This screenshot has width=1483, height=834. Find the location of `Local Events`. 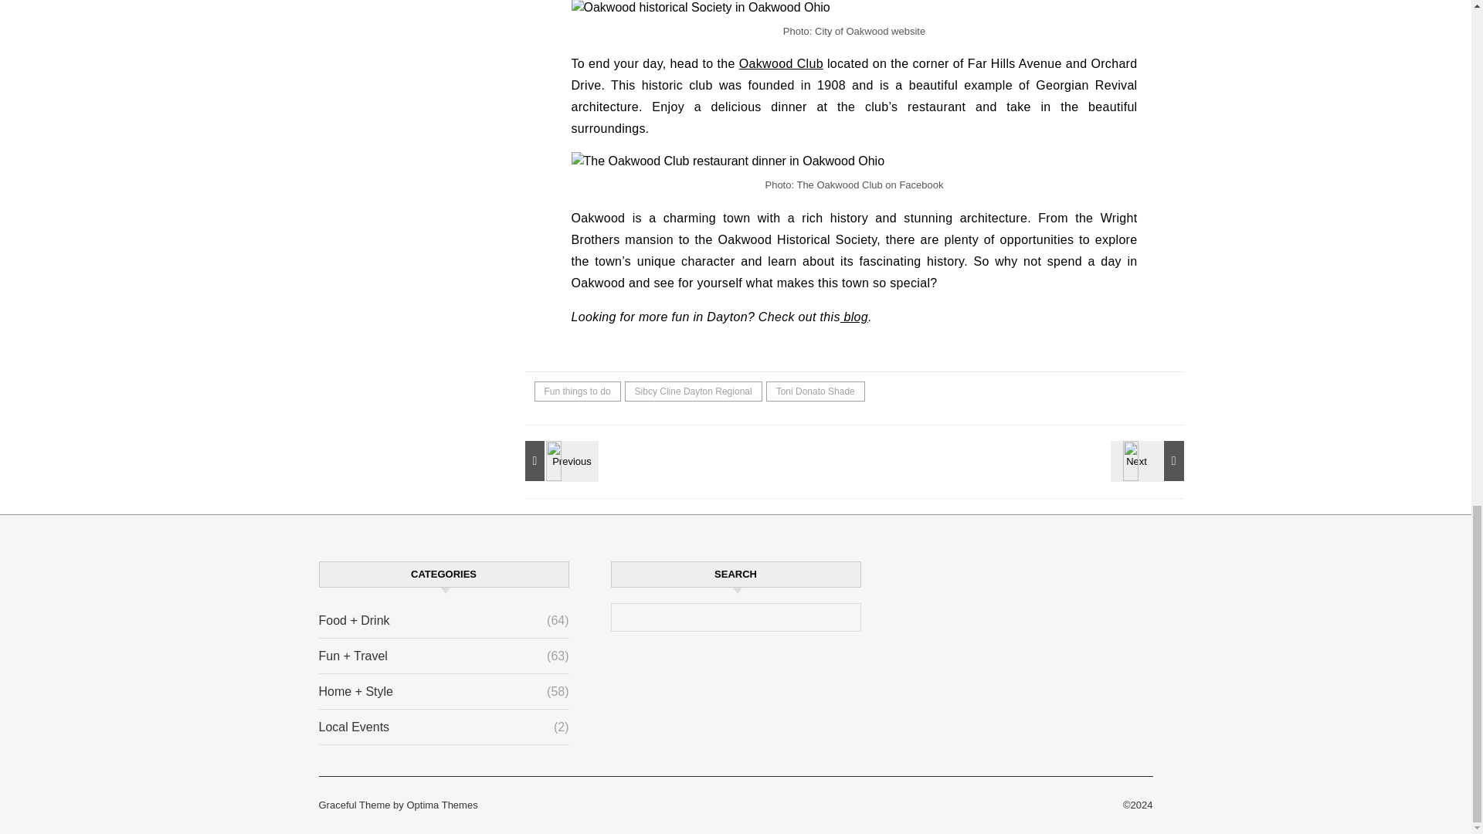

Local Events is located at coordinates (354, 727).